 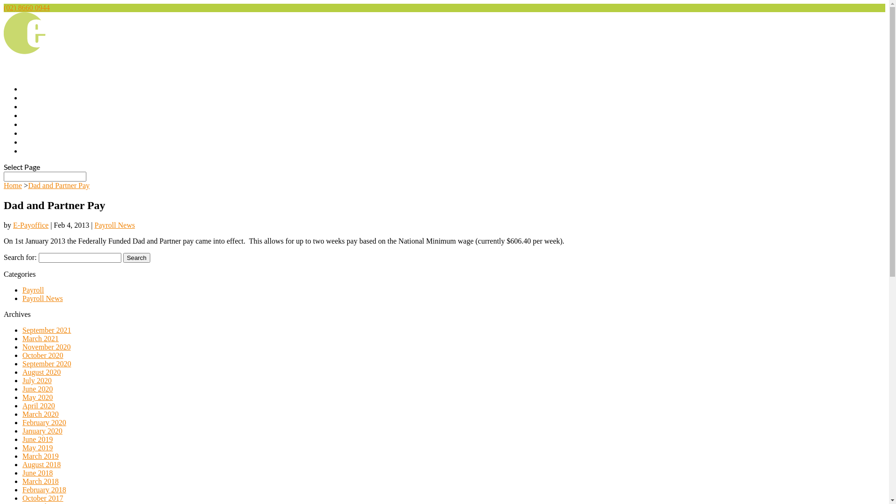 What do you see at coordinates (44, 490) in the screenshot?
I see `February 2018` at bounding box center [44, 490].